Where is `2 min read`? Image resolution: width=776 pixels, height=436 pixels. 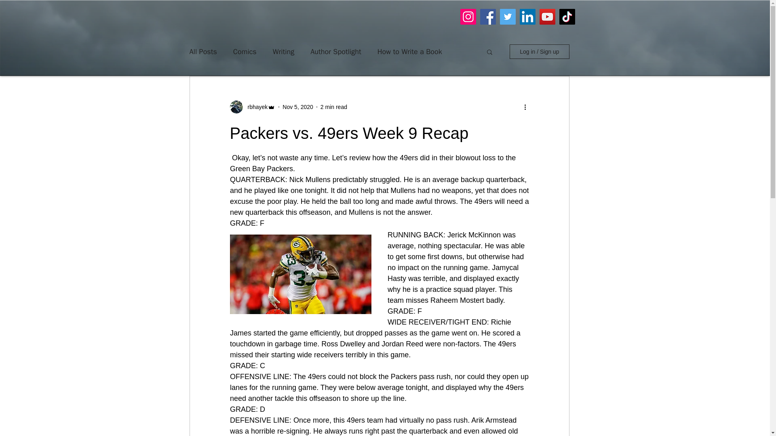 2 min read is located at coordinates (333, 107).